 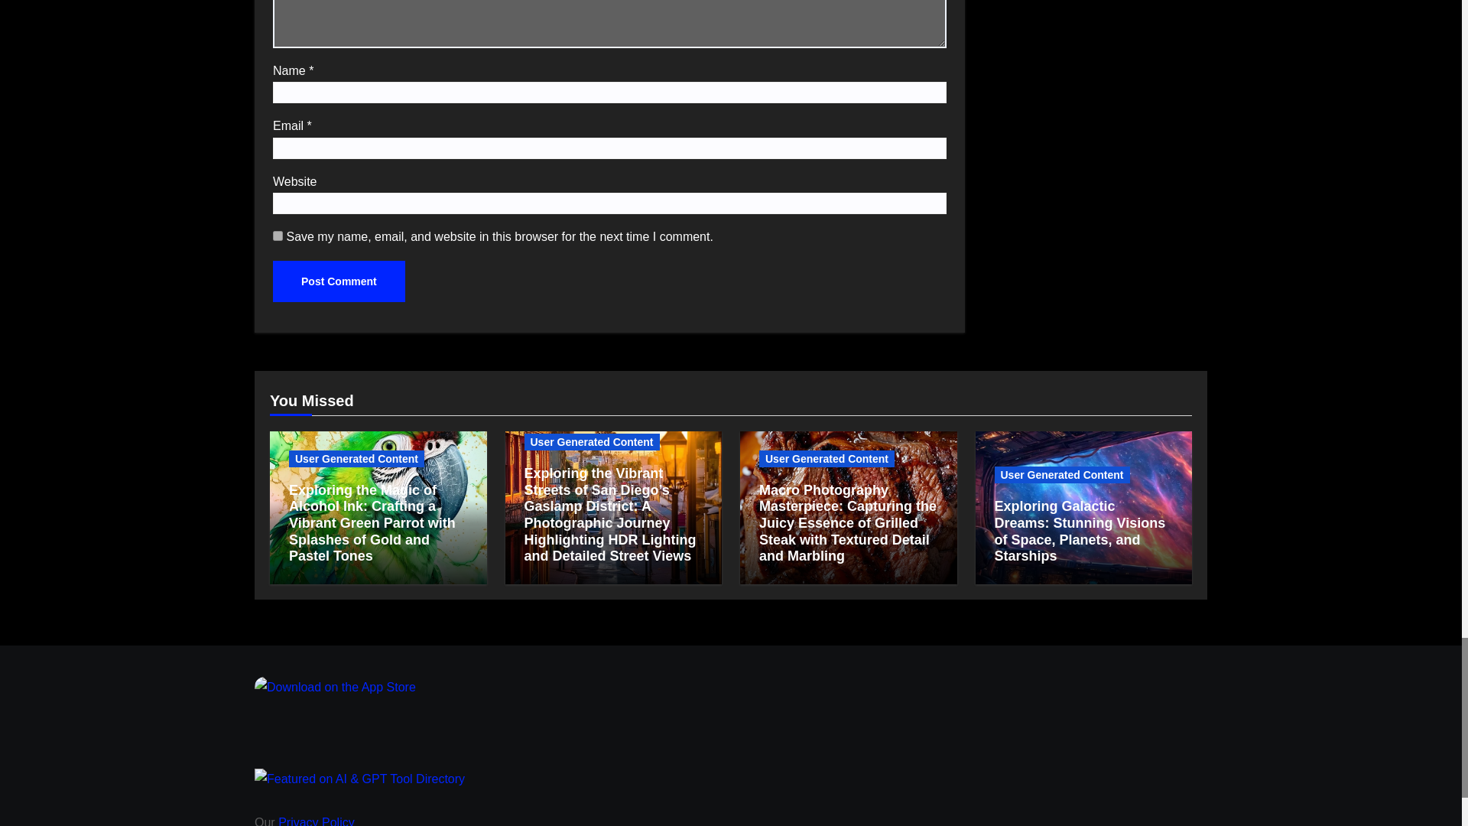 What do you see at coordinates (339, 281) in the screenshot?
I see `Post Comment` at bounding box center [339, 281].